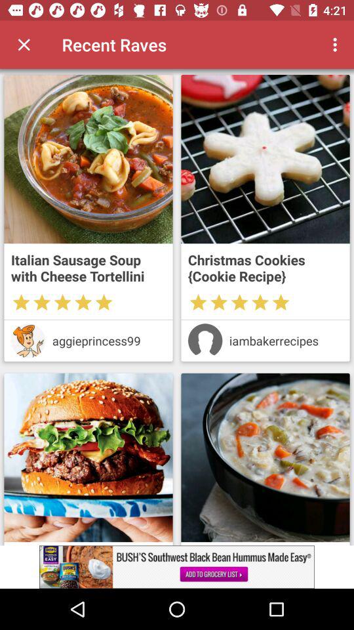  Describe the element at coordinates (177, 567) in the screenshot. I see `add banner` at that location.